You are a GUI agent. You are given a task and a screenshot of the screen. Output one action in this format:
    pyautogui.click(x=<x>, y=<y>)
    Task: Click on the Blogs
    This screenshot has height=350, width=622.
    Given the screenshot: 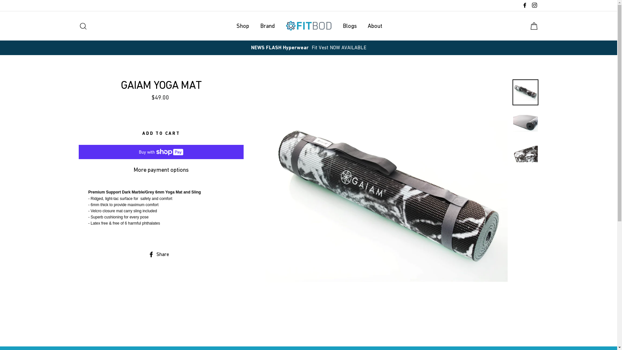 What is the action you would take?
    pyautogui.click(x=349, y=26)
    